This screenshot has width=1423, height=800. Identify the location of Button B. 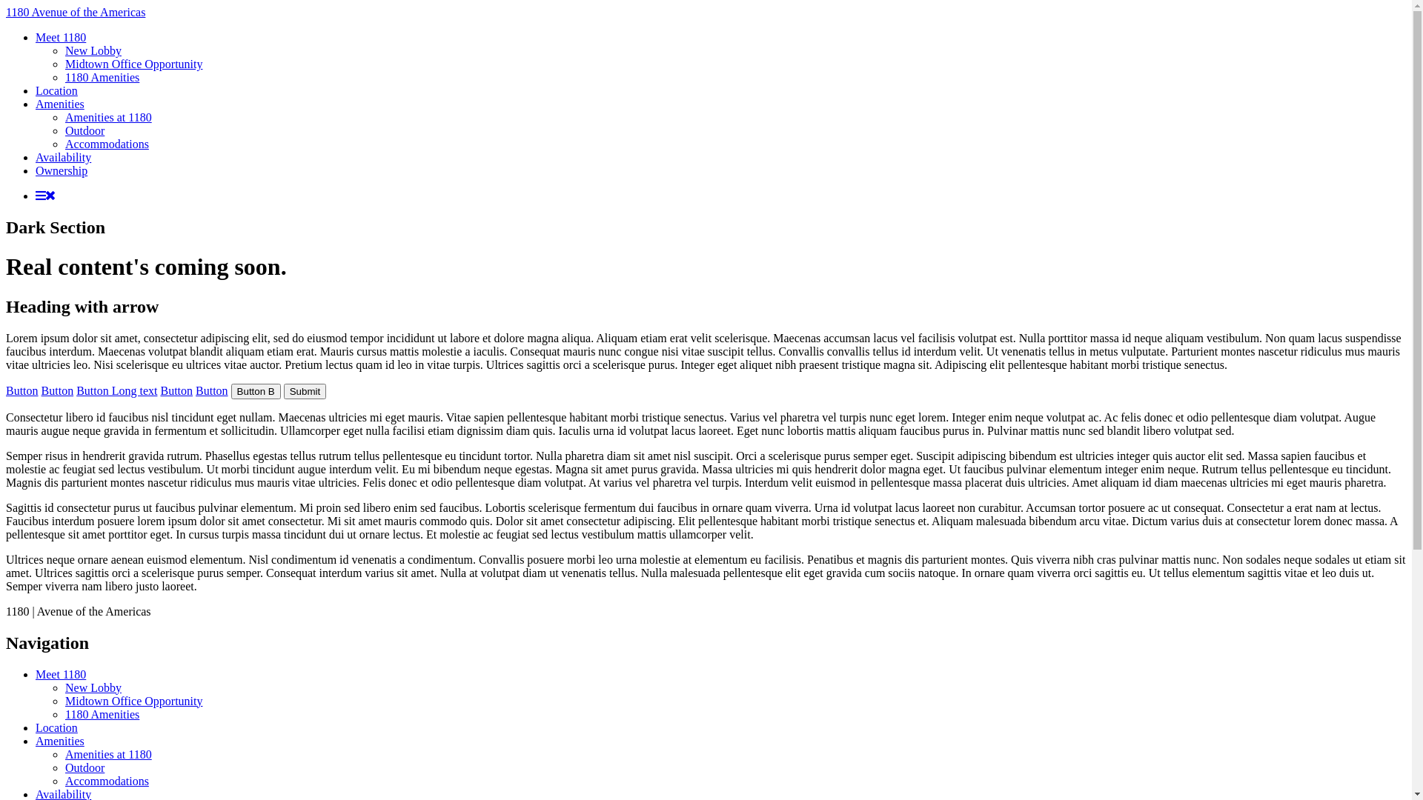
(256, 391).